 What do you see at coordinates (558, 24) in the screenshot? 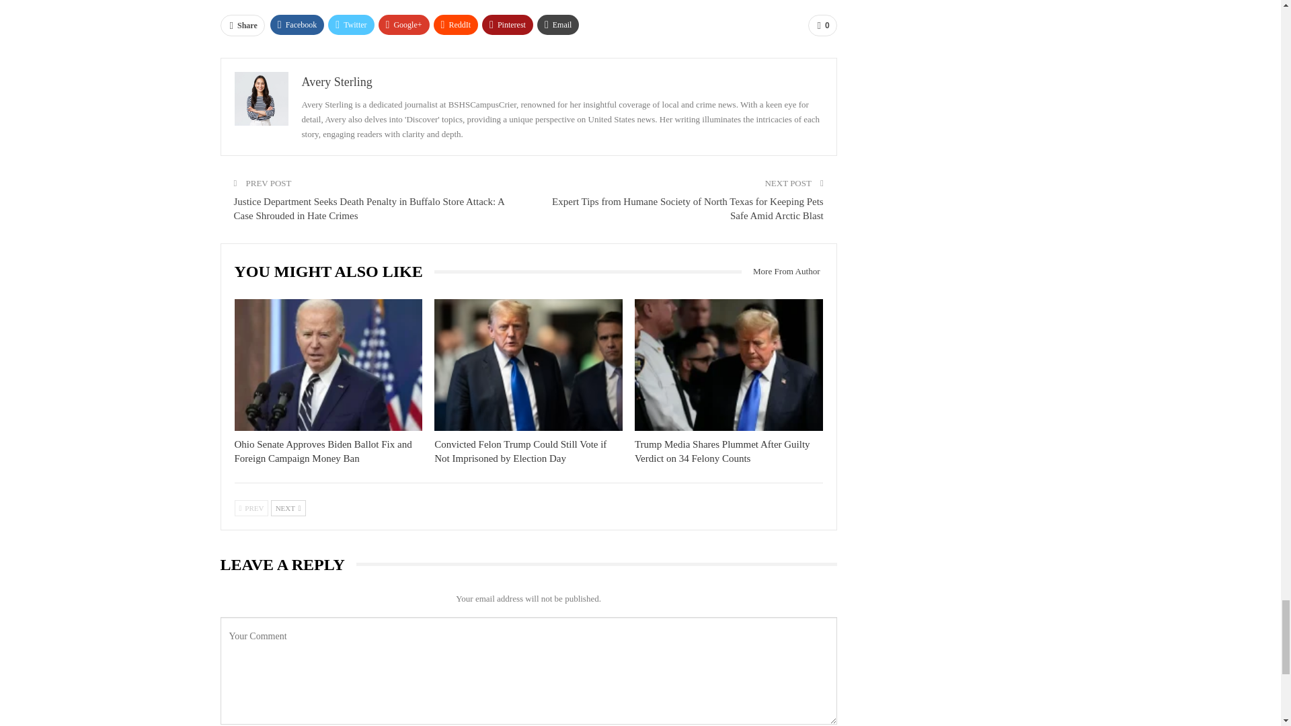
I see `Email` at bounding box center [558, 24].